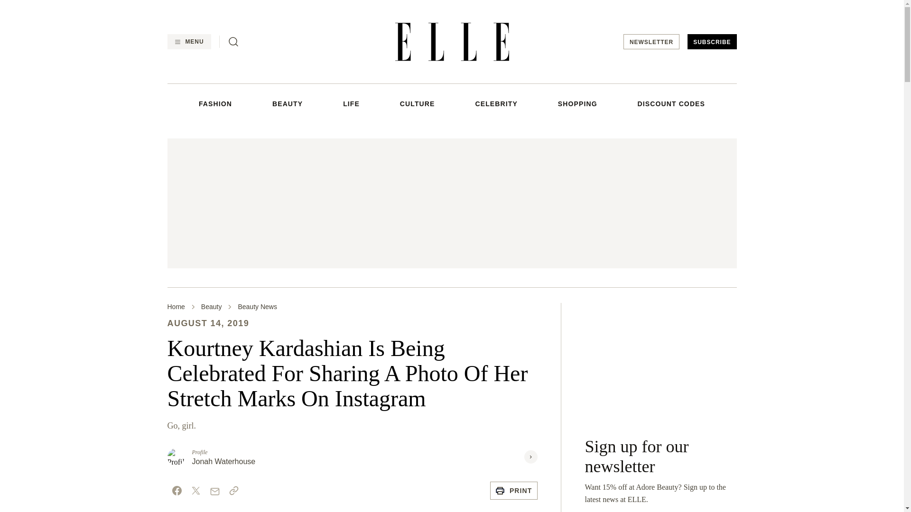 Image resolution: width=911 pixels, height=512 pixels. Describe the element at coordinates (671, 103) in the screenshot. I see `DISCOUNT CODES` at that location.